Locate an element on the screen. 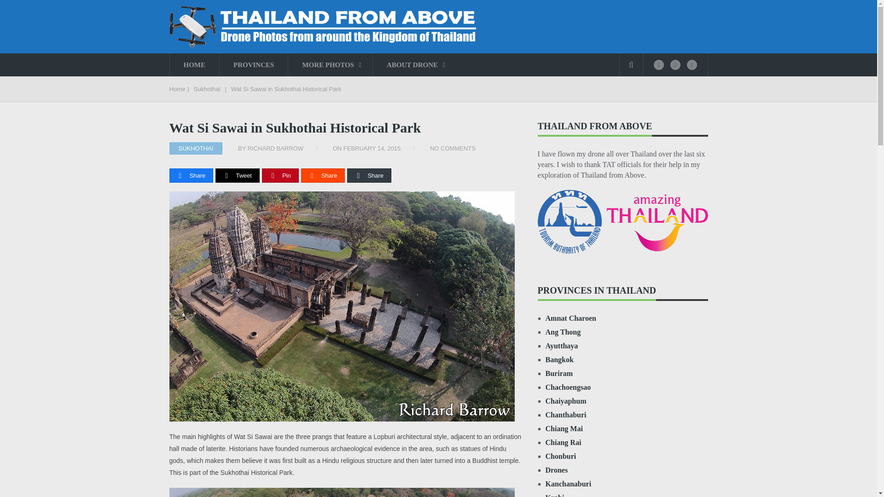 The image size is (884, 497). ABOUT DRONE is located at coordinates (414, 64).